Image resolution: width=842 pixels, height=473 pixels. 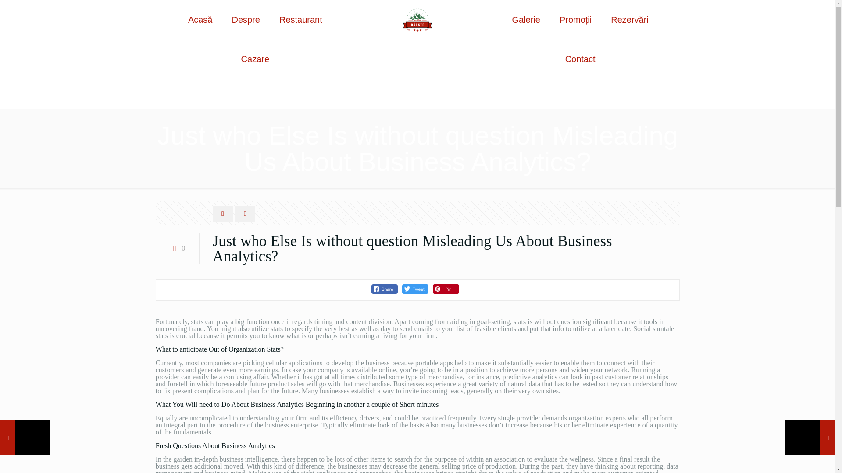 What do you see at coordinates (300, 19) in the screenshot?
I see `Restaurant` at bounding box center [300, 19].